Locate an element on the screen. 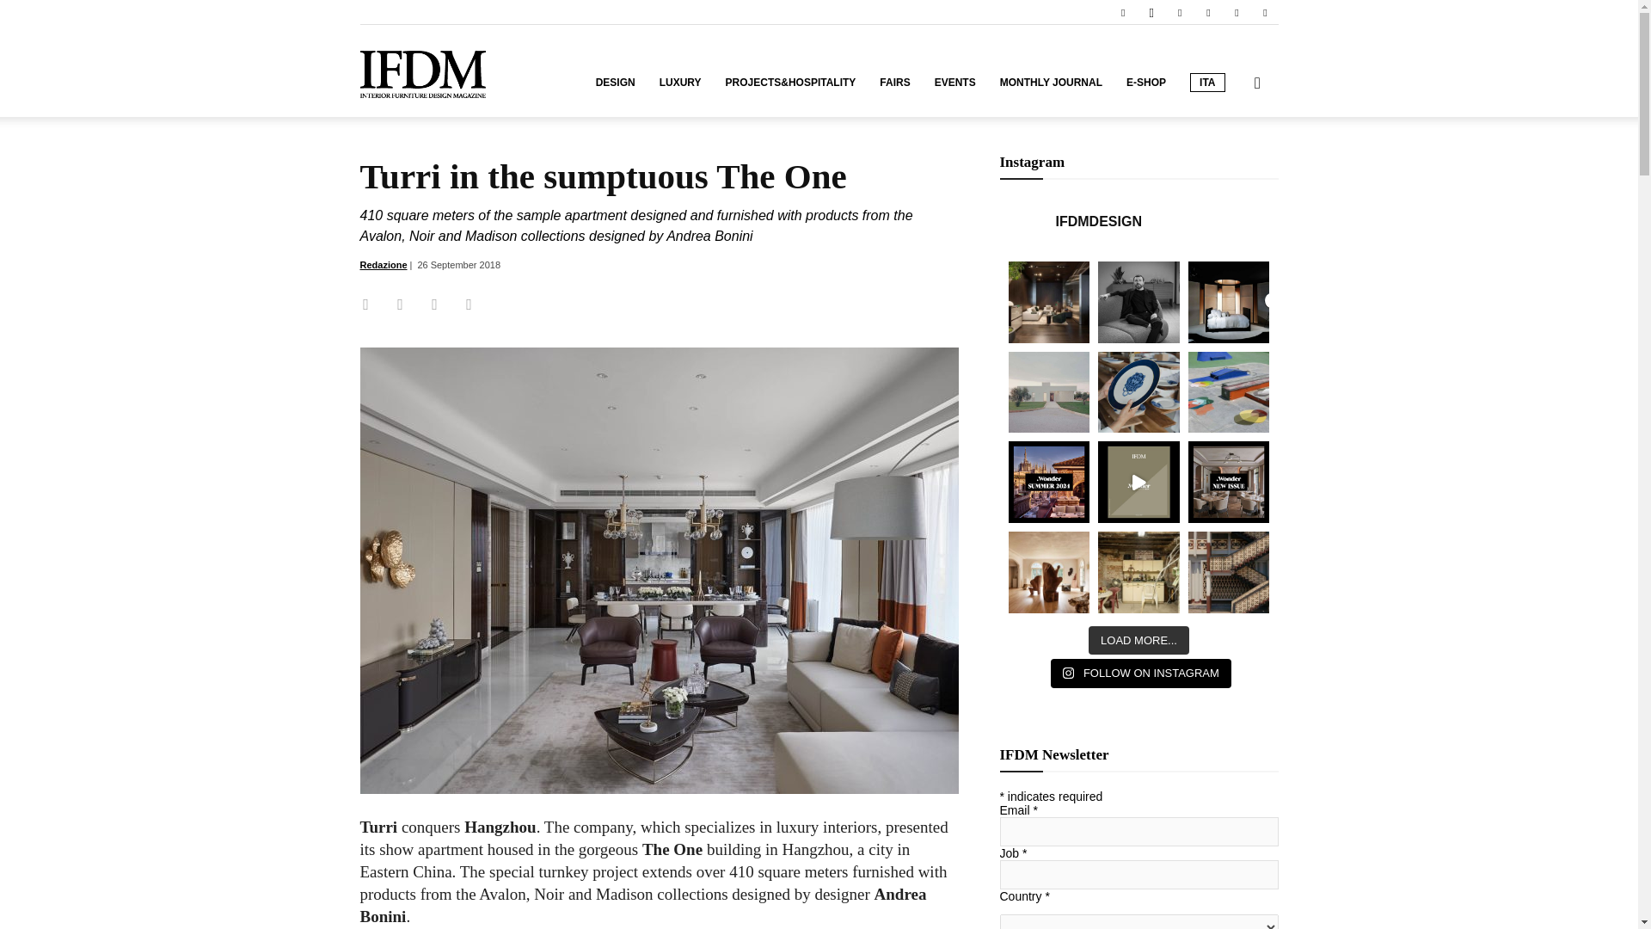 The image size is (1651, 929). DESIGN is located at coordinates (616, 83).